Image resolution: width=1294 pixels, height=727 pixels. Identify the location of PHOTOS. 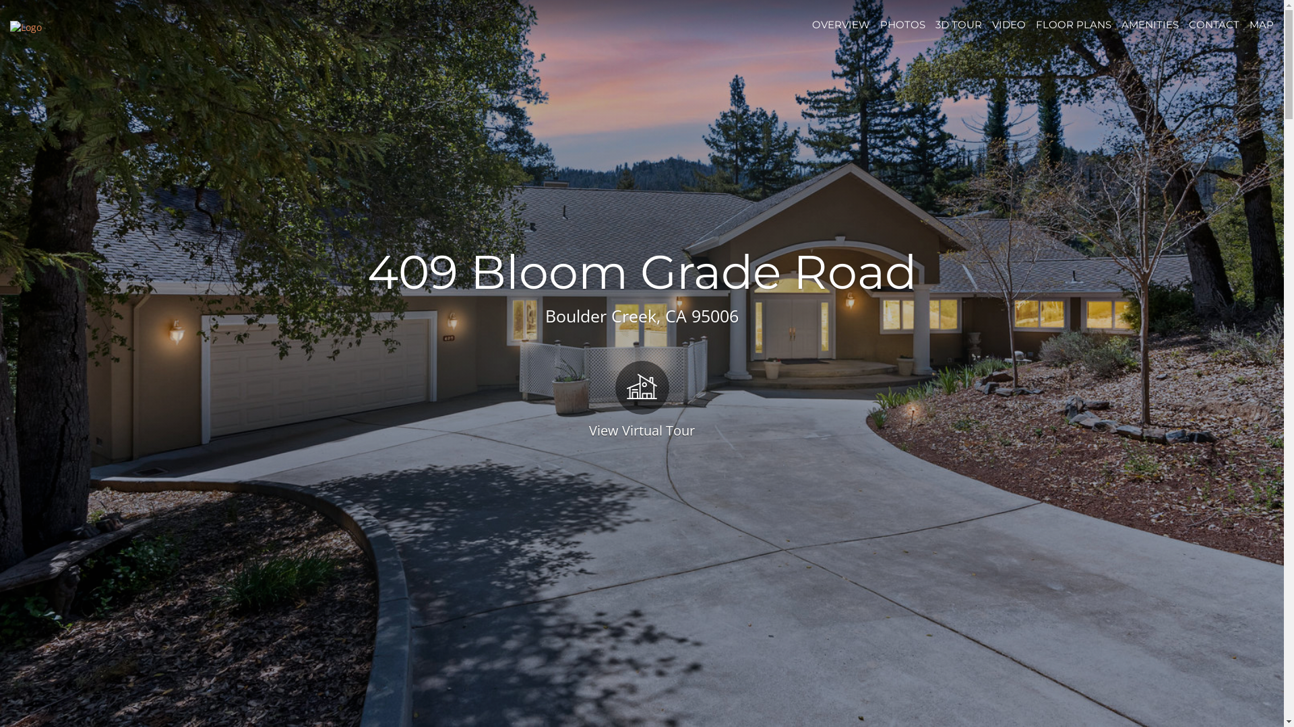
(903, 24).